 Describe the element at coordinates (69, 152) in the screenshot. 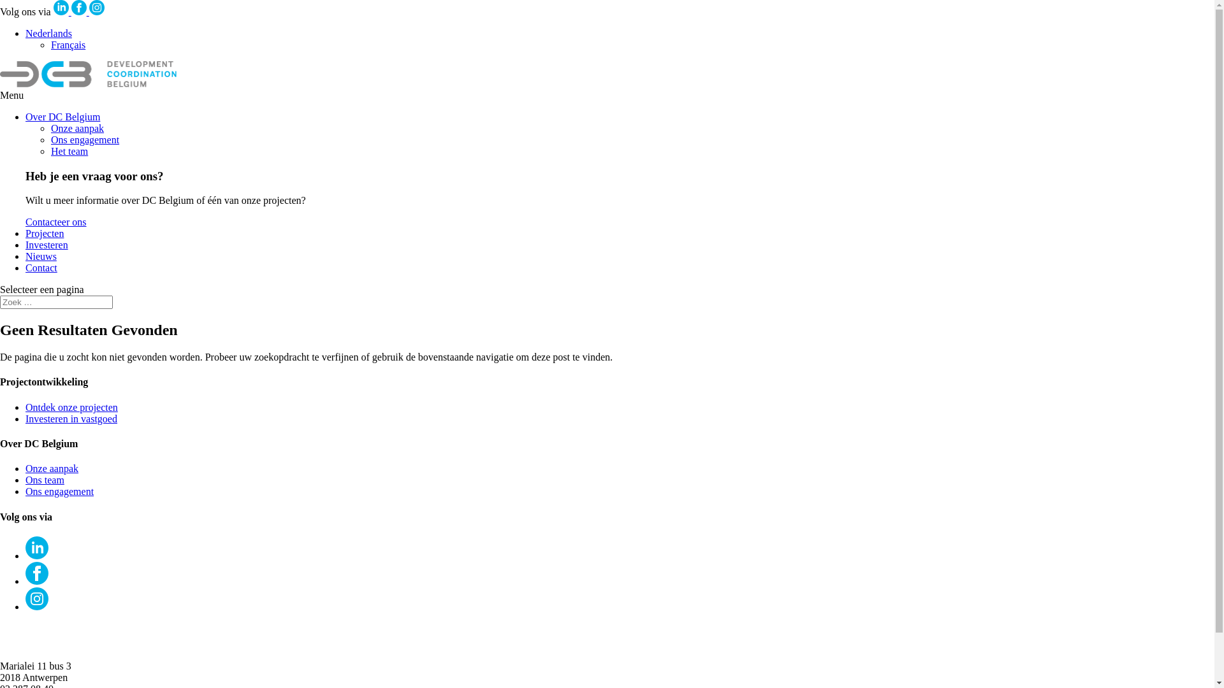

I see `Het team` at that location.